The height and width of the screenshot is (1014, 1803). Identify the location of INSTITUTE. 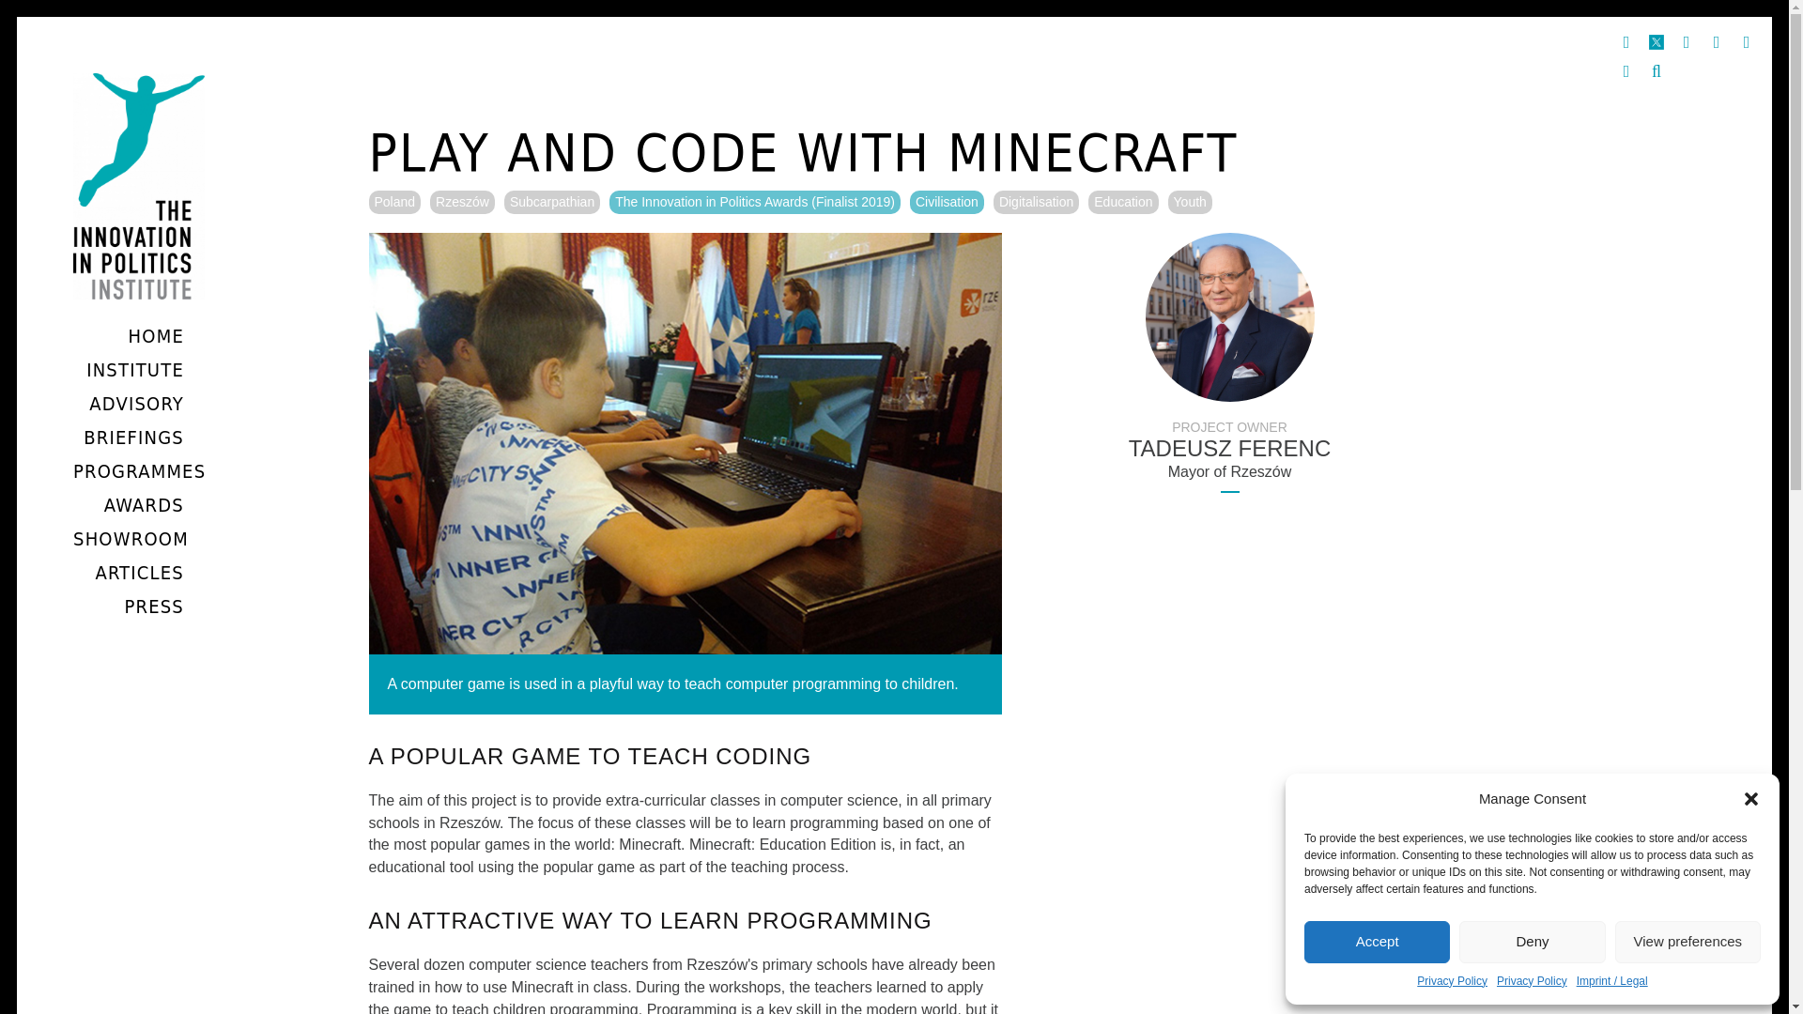
(133, 370).